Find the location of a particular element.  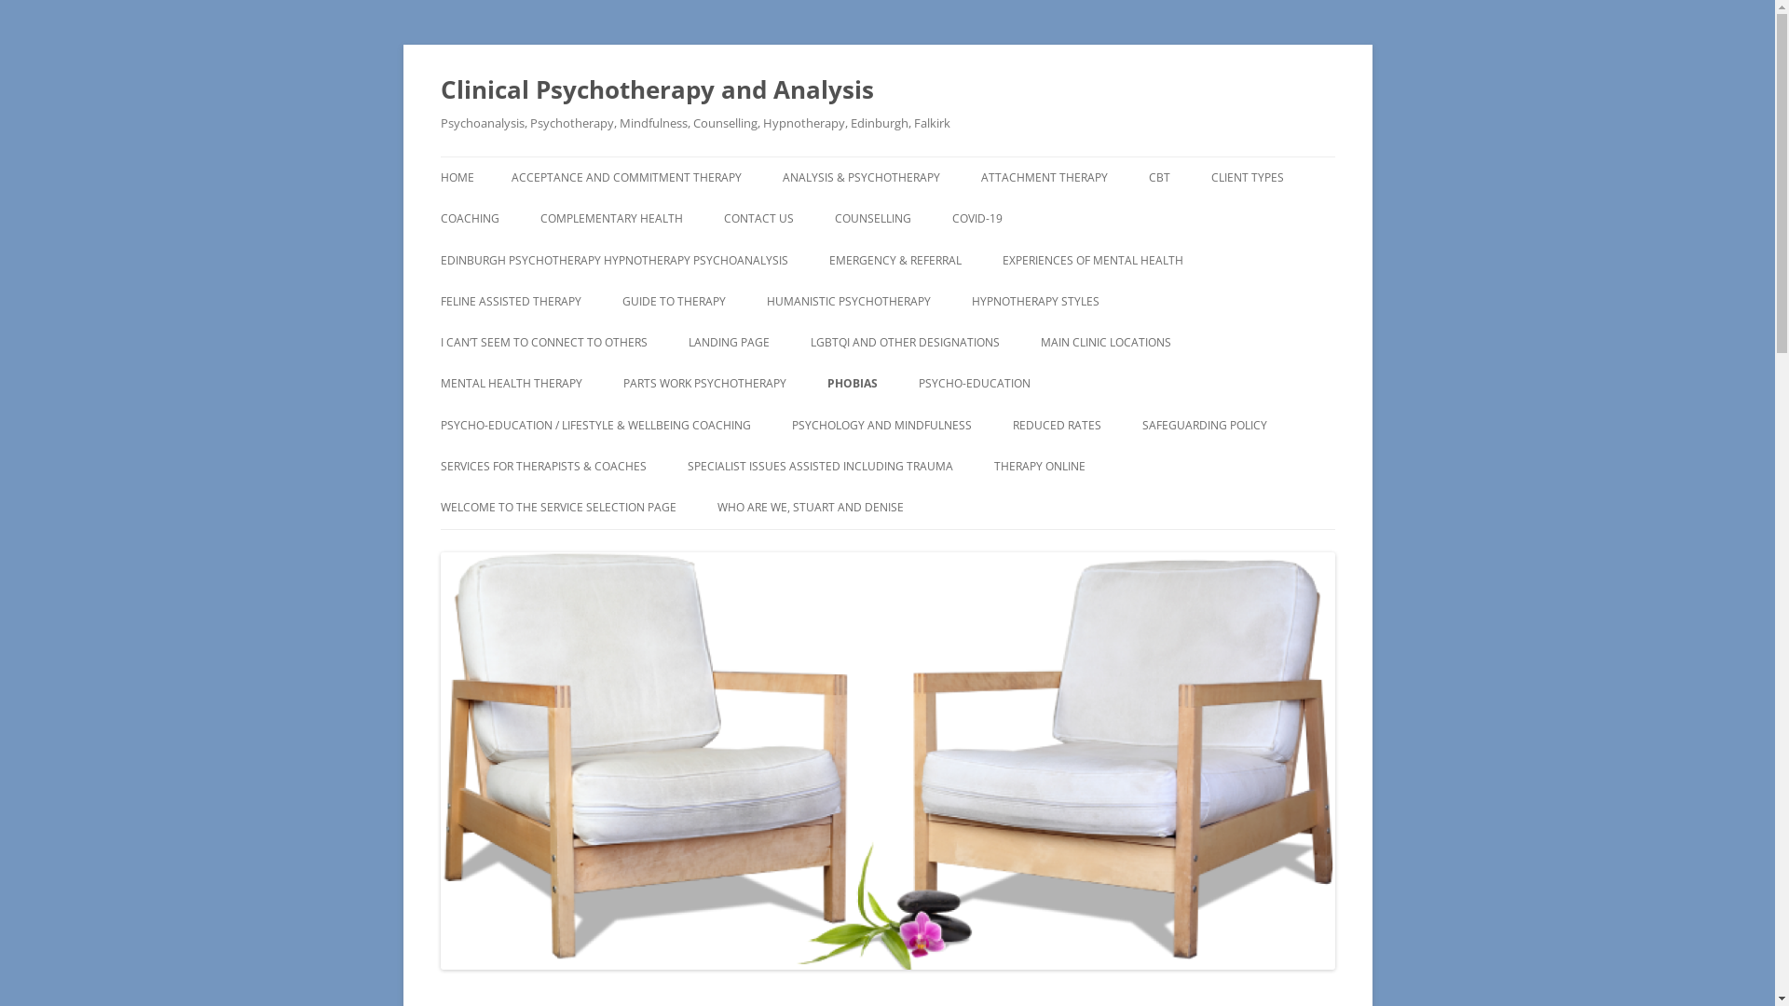

MENTAL HEALTH THERAPY is located at coordinates (511, 384).